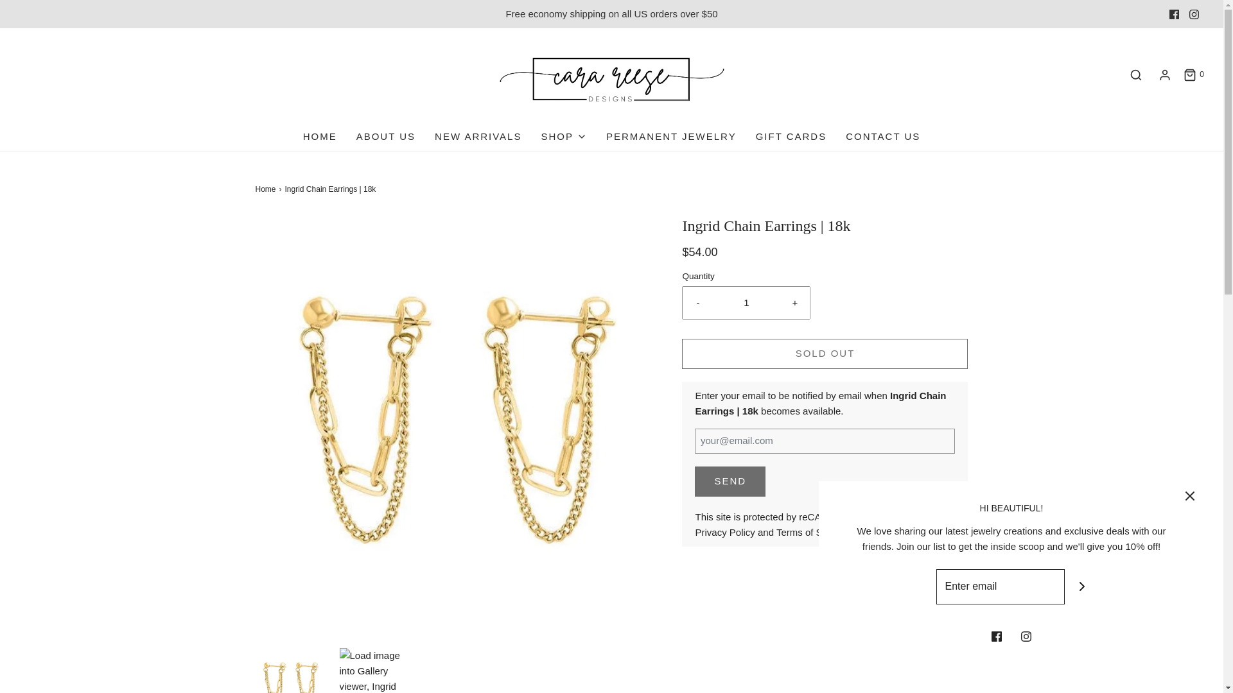 The width and height of the screenshot is (1233, 693). What do you see at coordinates (1174, 14) in the screenshot?
I see `Facebook icon` at bounding box center [1174, 14].